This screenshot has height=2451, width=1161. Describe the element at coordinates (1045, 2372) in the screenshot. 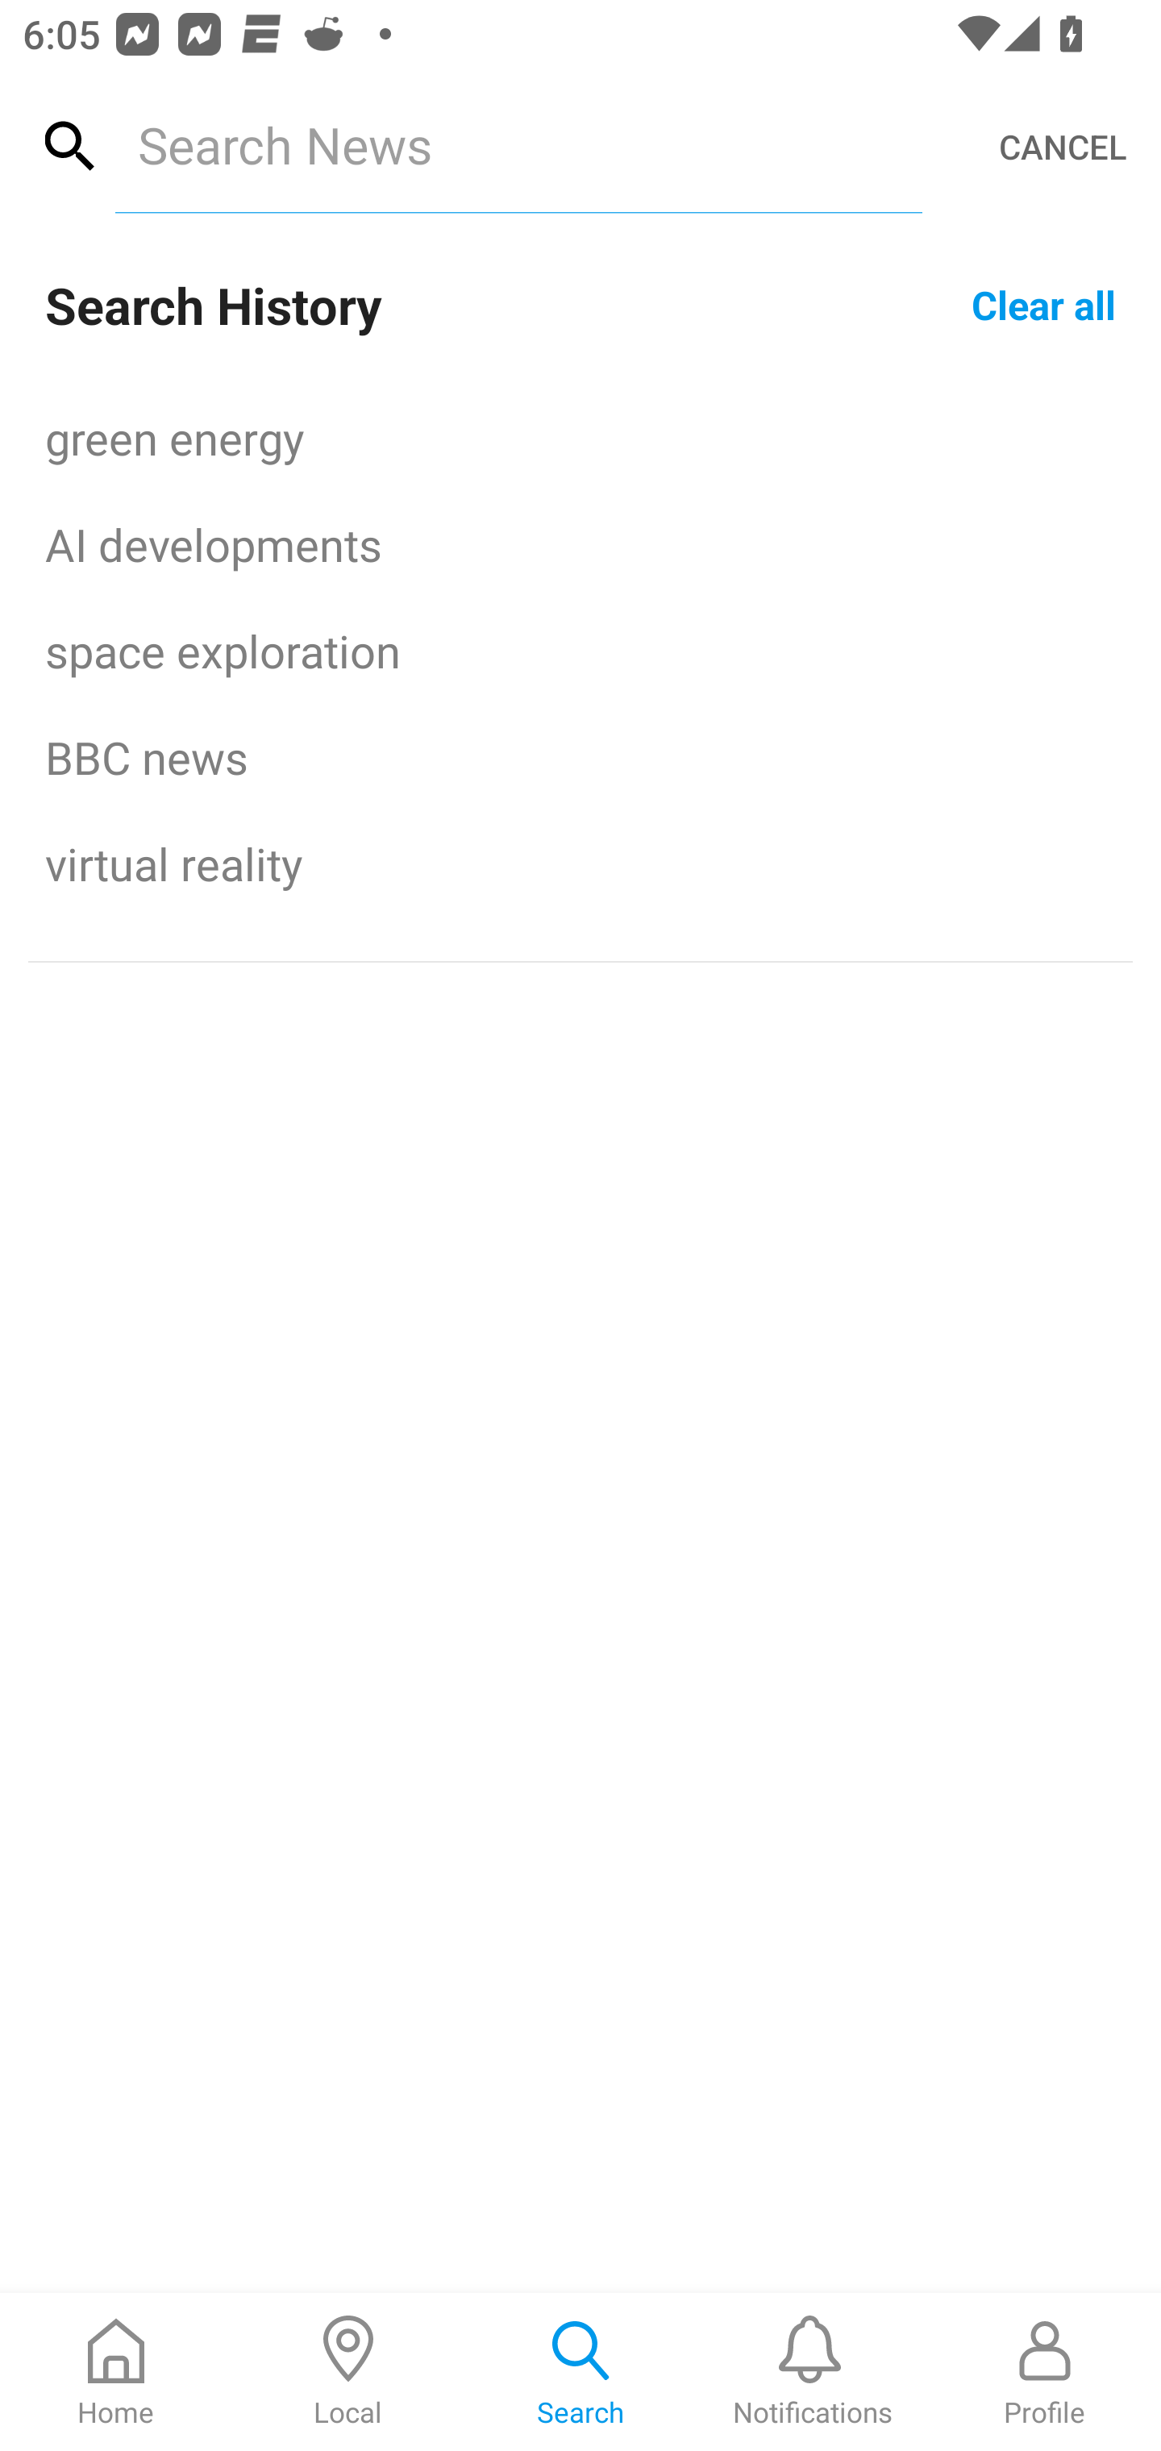

I see `Profile` at that location.